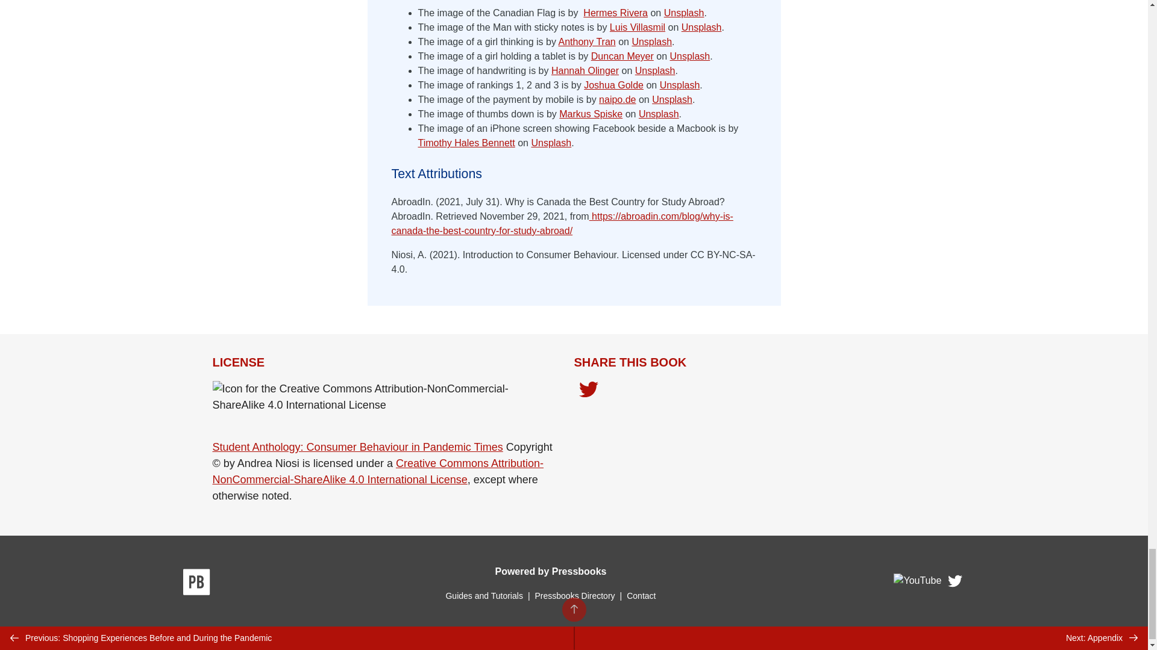 Image resolution: width=1157 pixels, height=650 pixels. I want to click on Student Anthology: Consumer Behaviour in Pandemic Times, so click(357, 447).